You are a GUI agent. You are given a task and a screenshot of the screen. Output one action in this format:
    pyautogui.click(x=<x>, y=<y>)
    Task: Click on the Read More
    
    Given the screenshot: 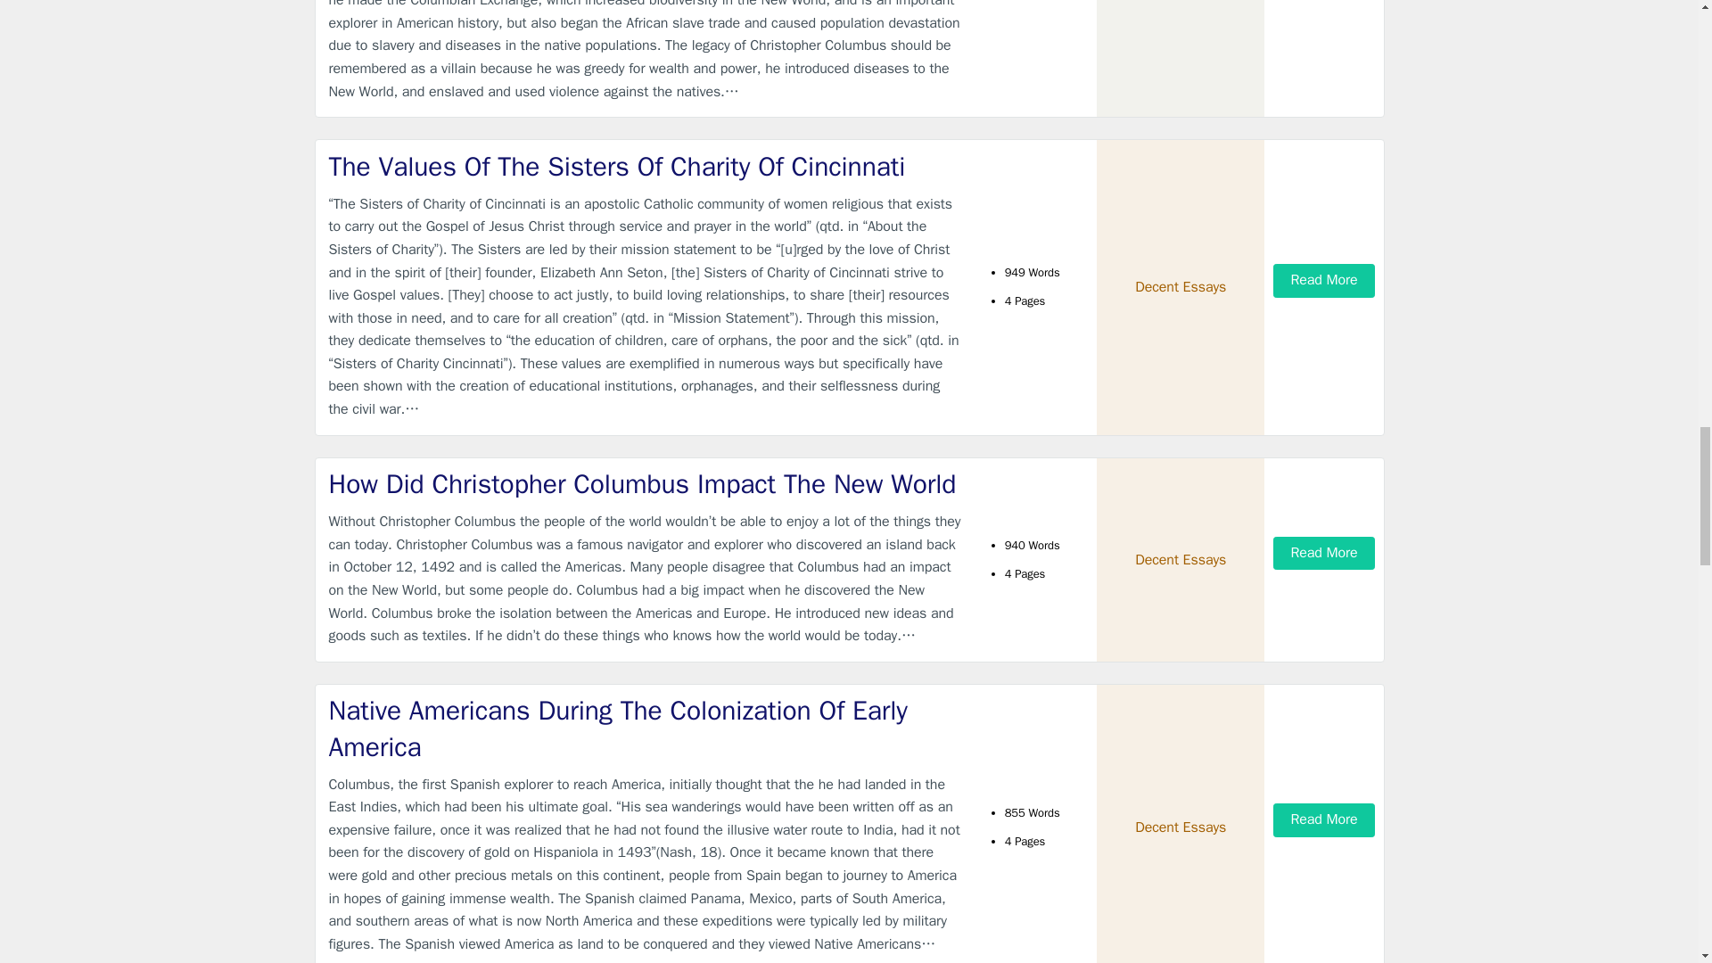 What is the action you would take?
    pyautogui.click(x=1323, y=280)
    